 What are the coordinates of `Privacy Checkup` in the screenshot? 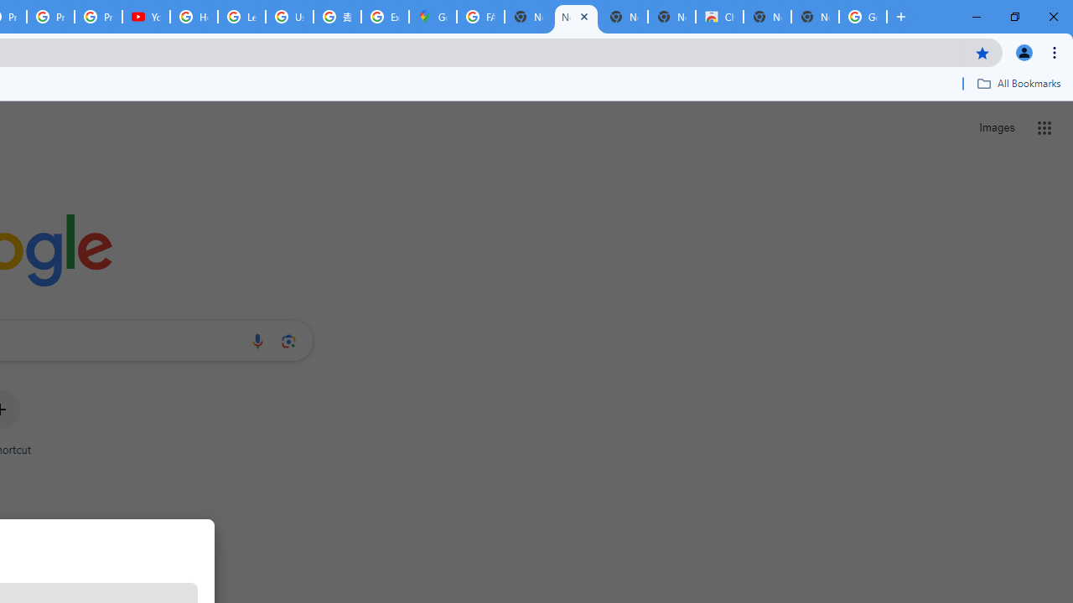 It's located at (50, 17).